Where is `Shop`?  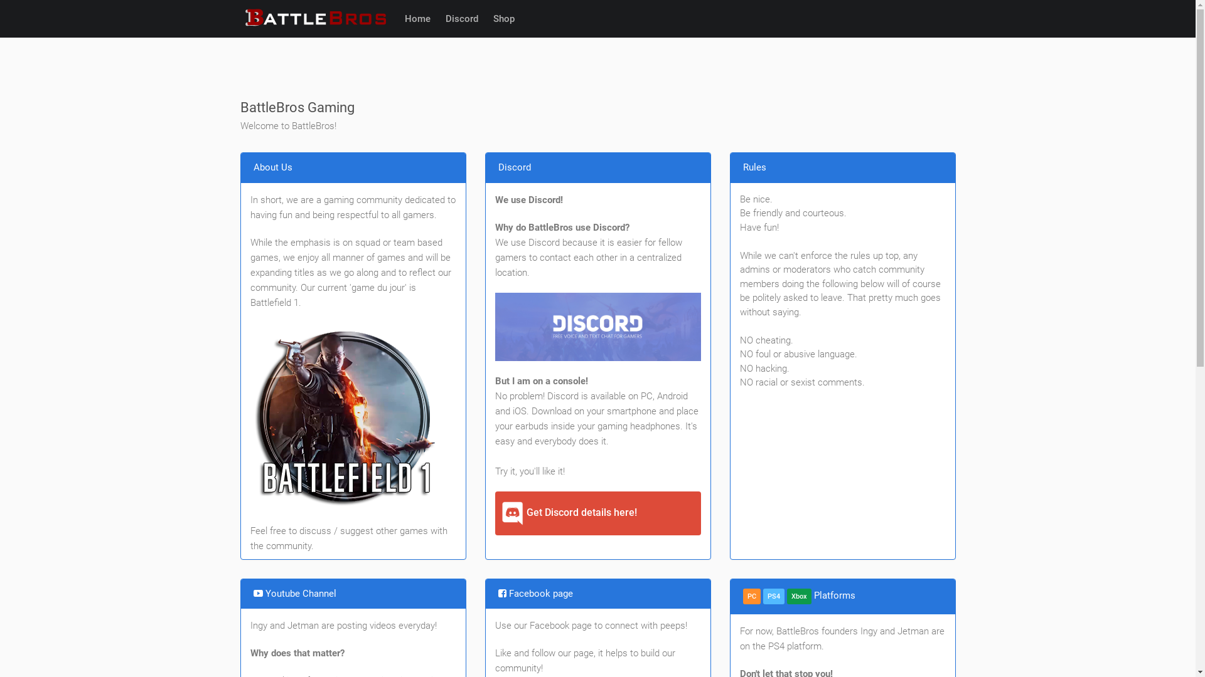
Shop is located at coordinates (504, 19).